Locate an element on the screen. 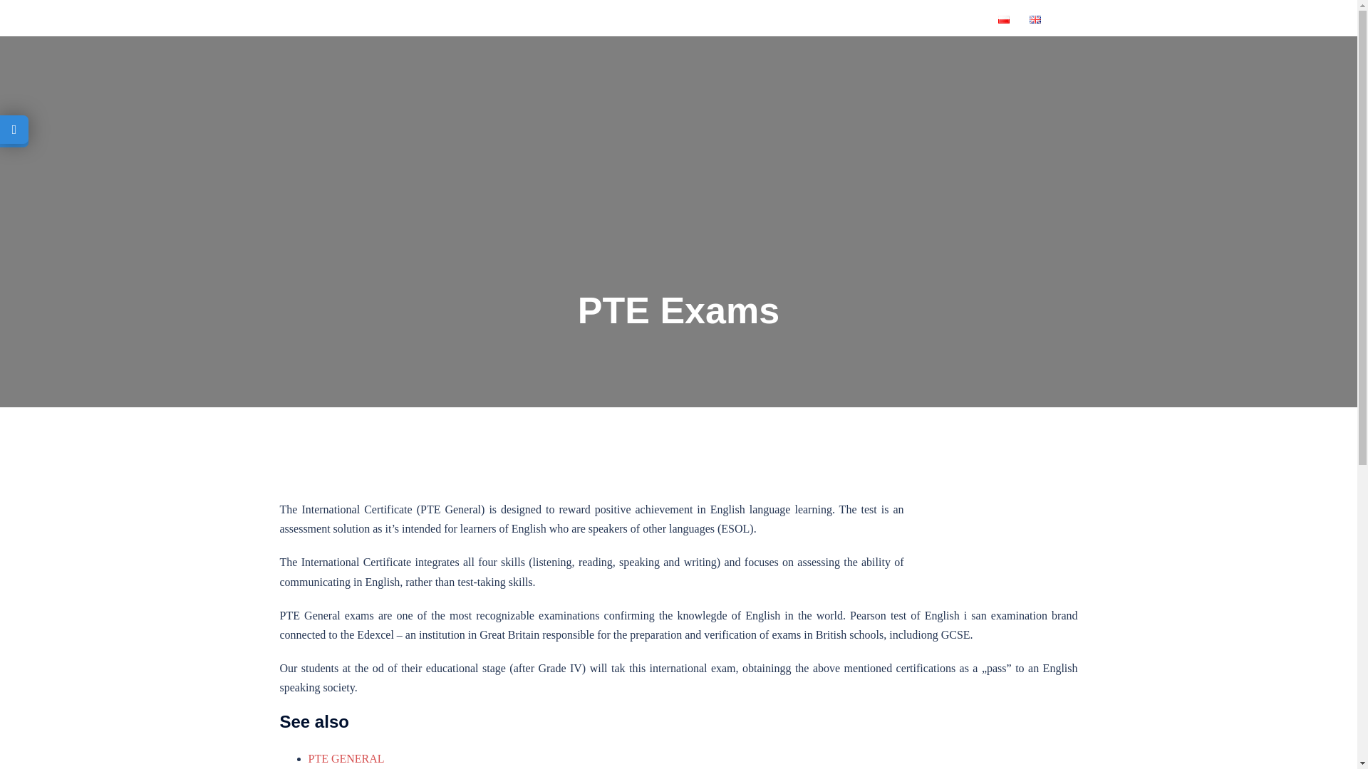 This screenshot has height=769, width=1368. Admissions is located at coordinates (671, 18).